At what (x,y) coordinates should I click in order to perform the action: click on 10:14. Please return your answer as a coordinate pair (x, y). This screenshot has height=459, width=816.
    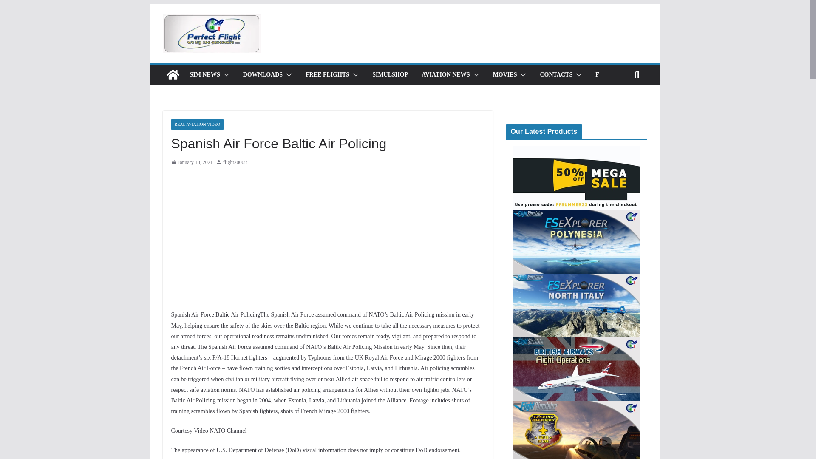
    Looking at the image, I should click on (191, 162).